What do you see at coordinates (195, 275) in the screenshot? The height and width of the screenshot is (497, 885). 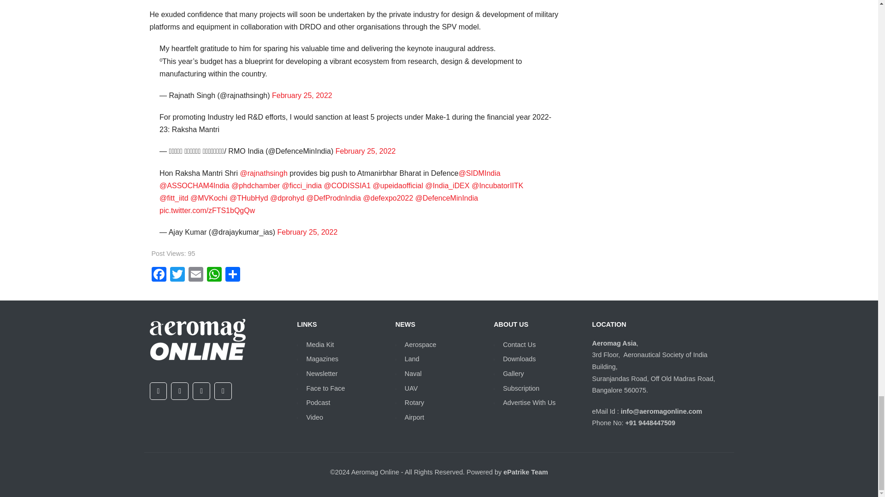 I see `Email` at bounding box center [195, 275].